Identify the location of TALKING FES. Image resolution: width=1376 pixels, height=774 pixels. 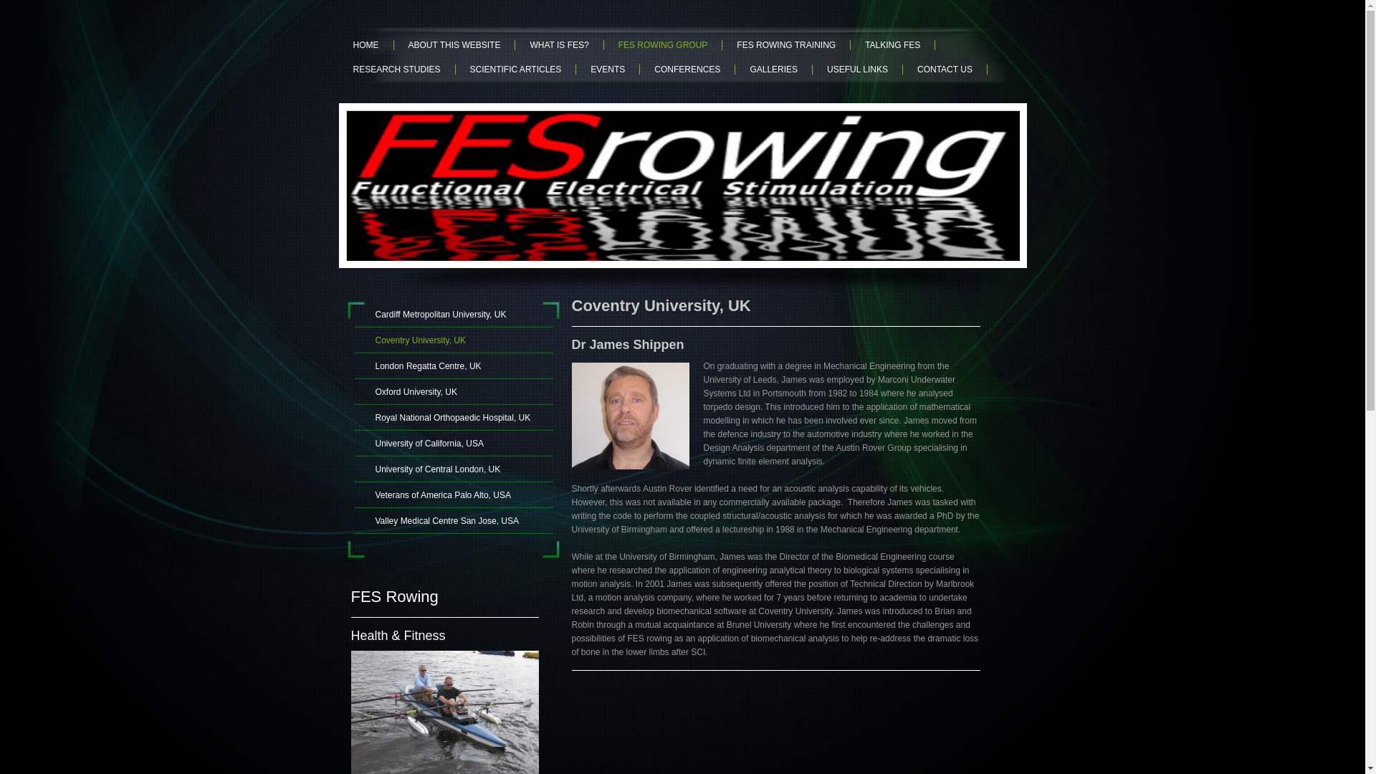
(893, 45).